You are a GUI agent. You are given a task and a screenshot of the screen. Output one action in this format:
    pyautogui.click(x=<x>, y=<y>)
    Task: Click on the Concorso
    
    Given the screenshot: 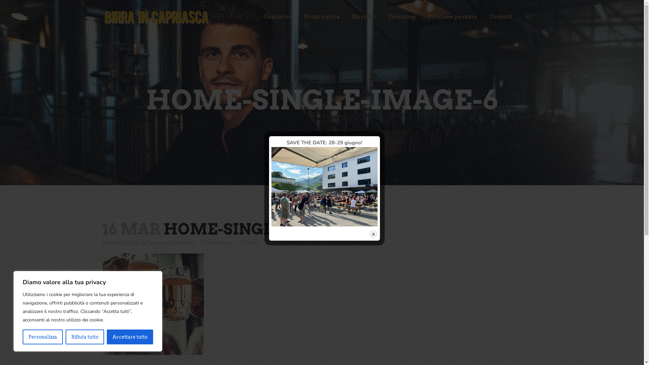 What is the action you would take?
    pyautogui.click(x=278, y=17)
    